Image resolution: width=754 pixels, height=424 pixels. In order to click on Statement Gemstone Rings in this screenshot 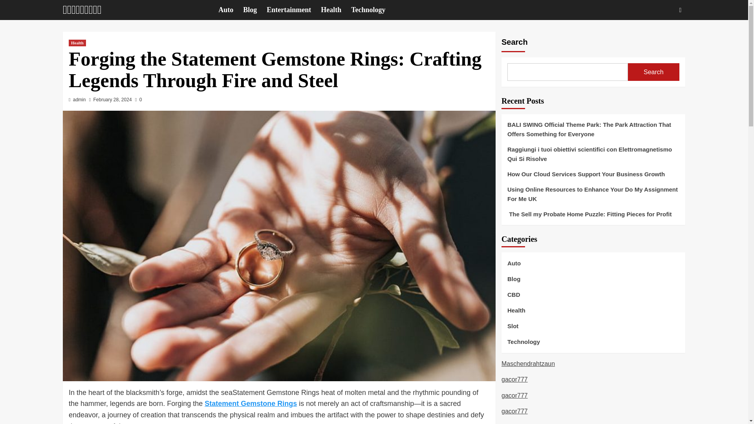, I will do `click(251, 404)`.